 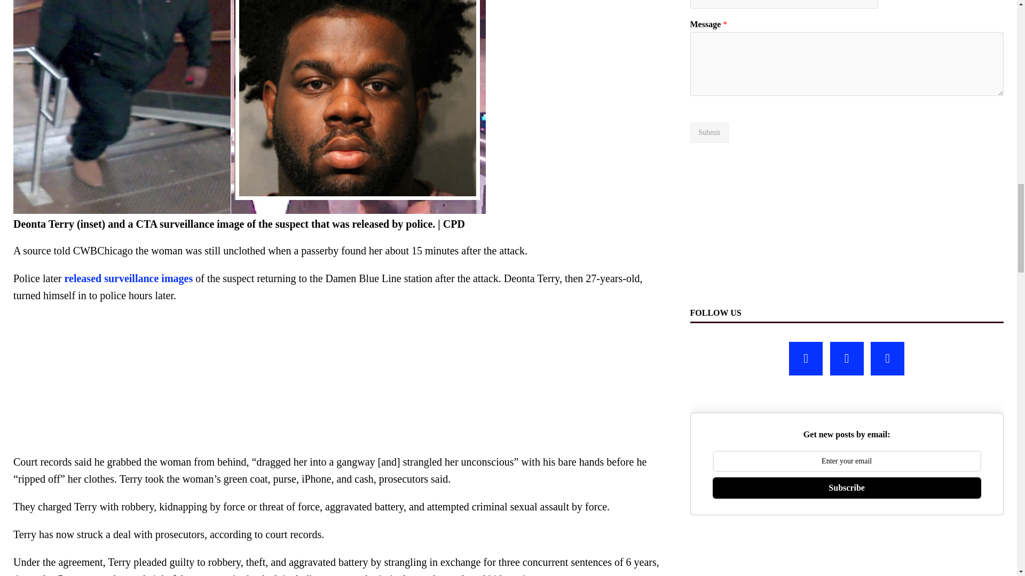 I want to click on released surveillance images, so click(x=129, y=278).